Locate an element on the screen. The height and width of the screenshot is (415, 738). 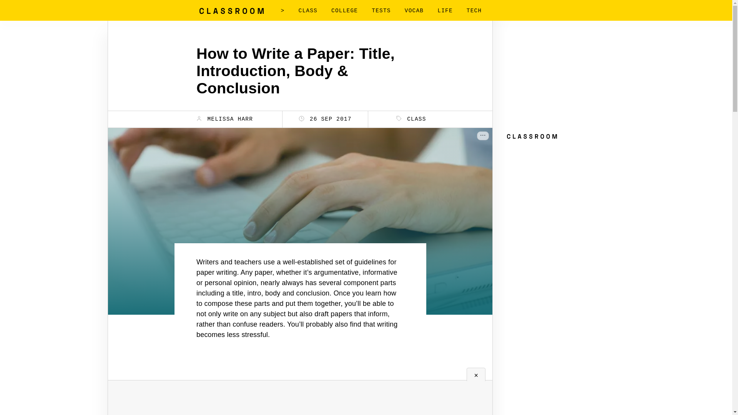
TESTS is located at coordinates (381, 11).